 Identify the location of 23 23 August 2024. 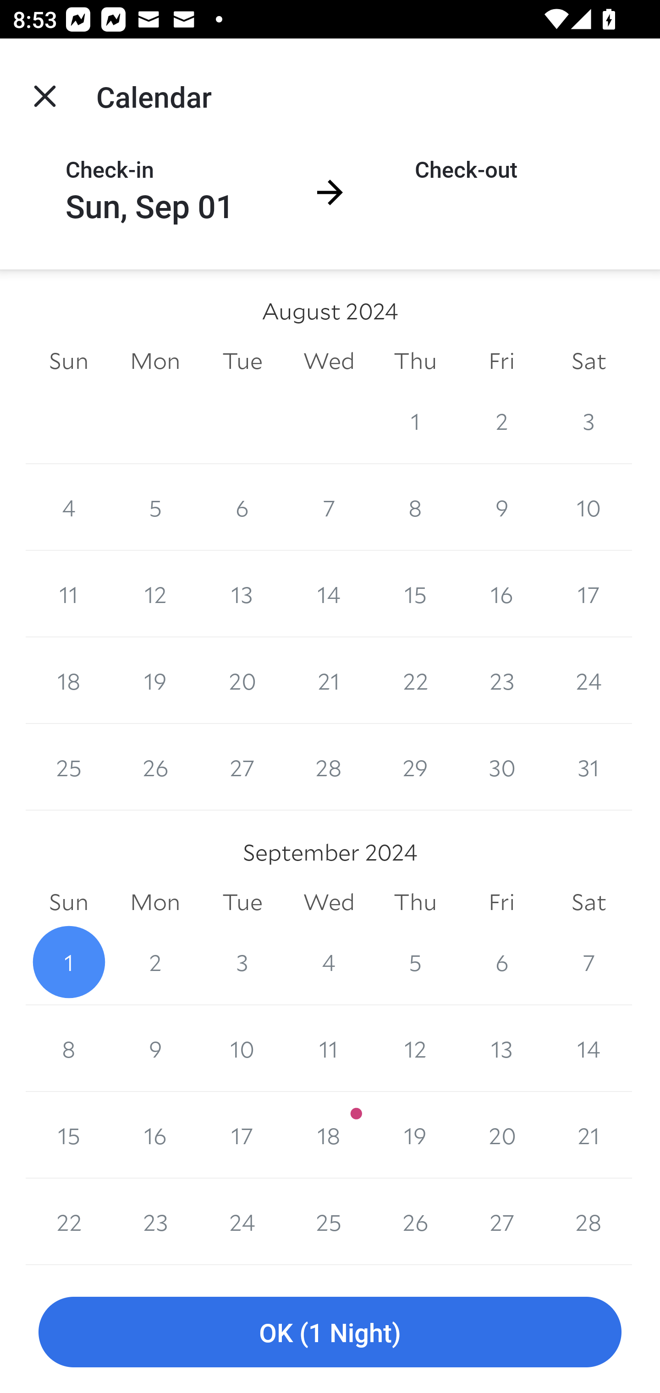
(501, 681).